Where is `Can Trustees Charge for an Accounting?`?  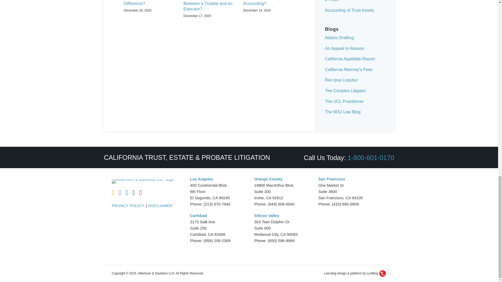 Can Trustees Charge for an Accounting? is located at coordinates (269, 3).